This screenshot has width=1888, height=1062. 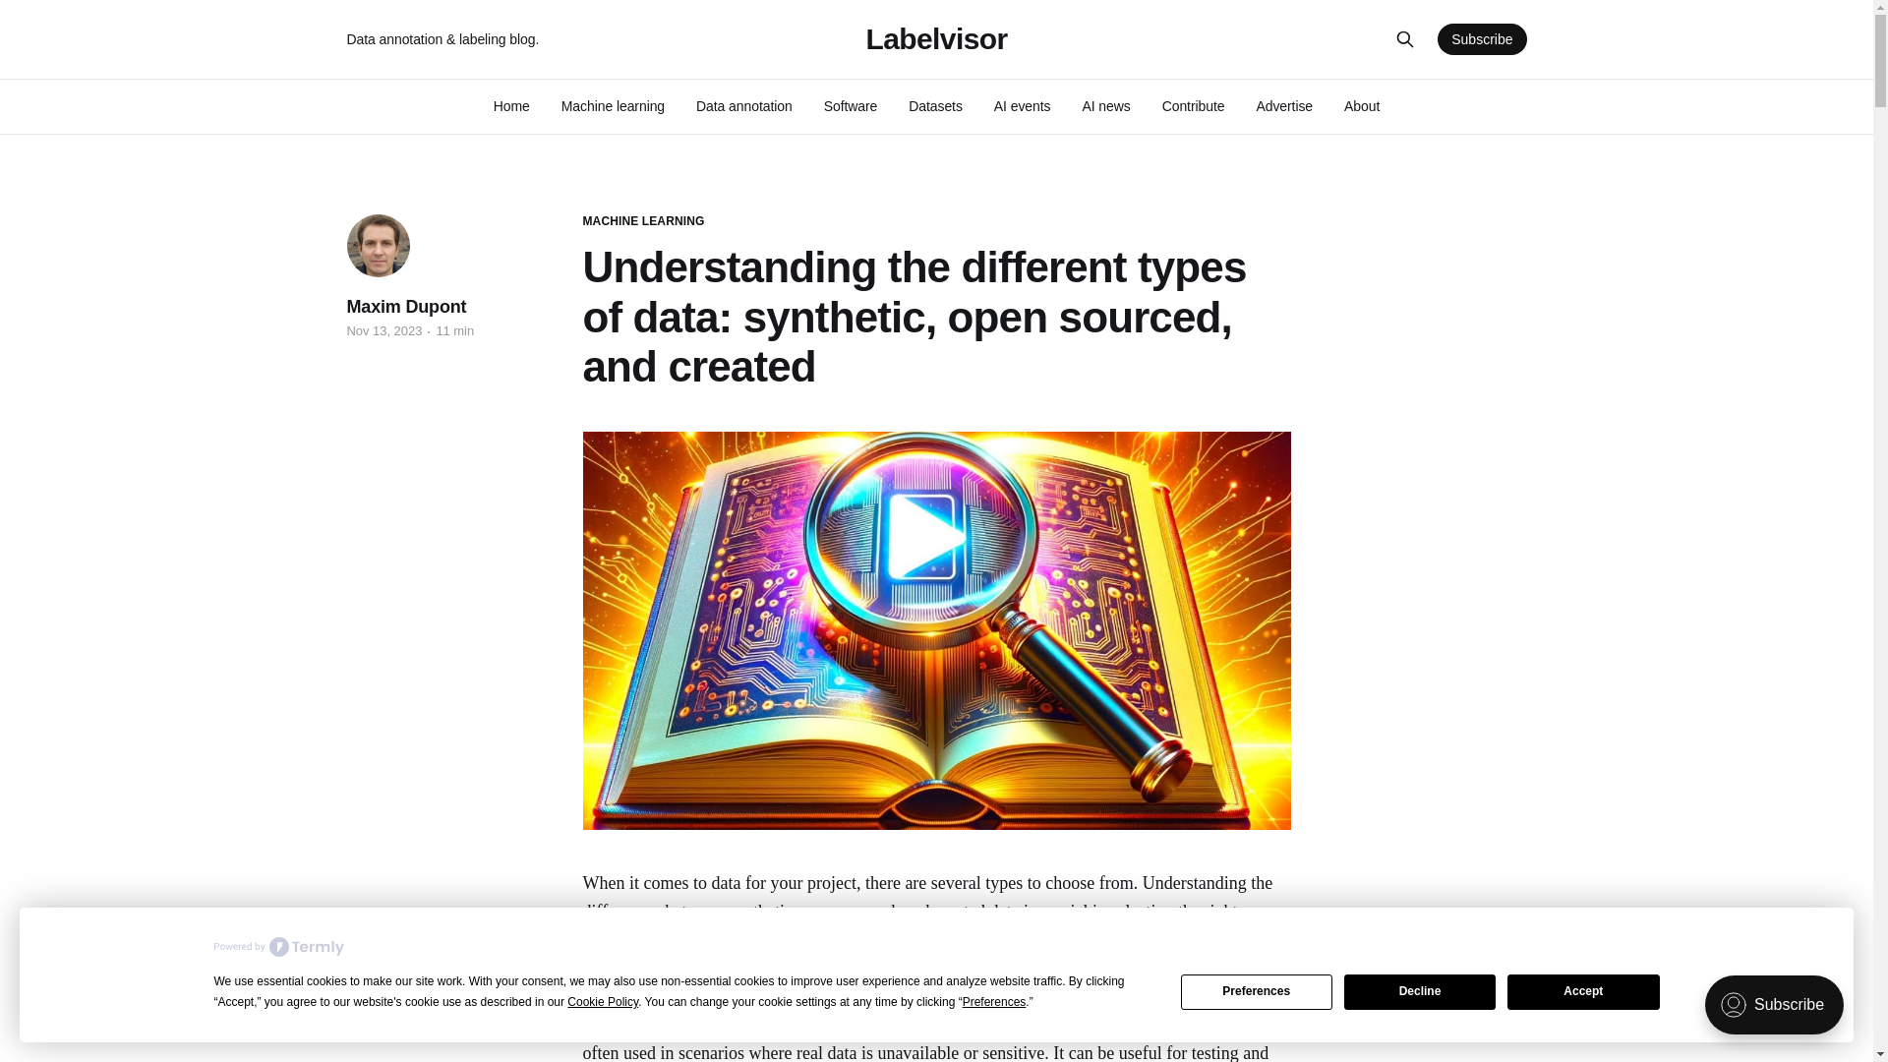 I want to click on Machine learning, so click(x=612, y=106).